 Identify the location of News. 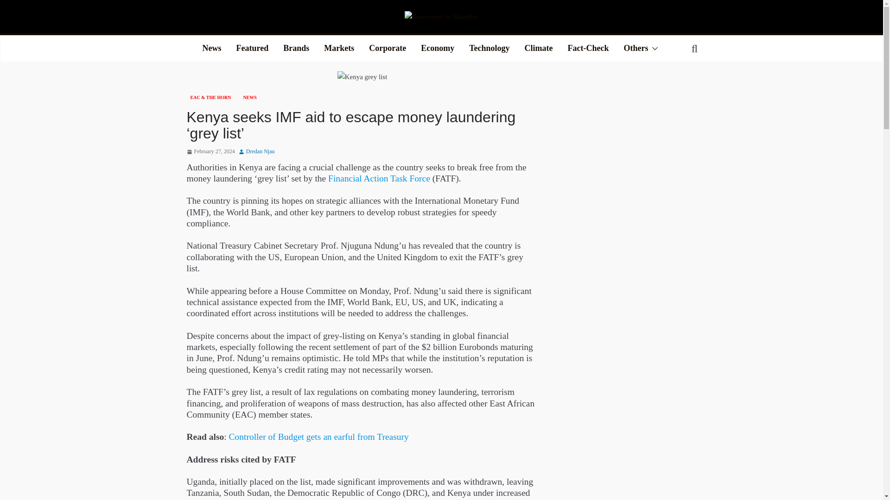
(211, 49).